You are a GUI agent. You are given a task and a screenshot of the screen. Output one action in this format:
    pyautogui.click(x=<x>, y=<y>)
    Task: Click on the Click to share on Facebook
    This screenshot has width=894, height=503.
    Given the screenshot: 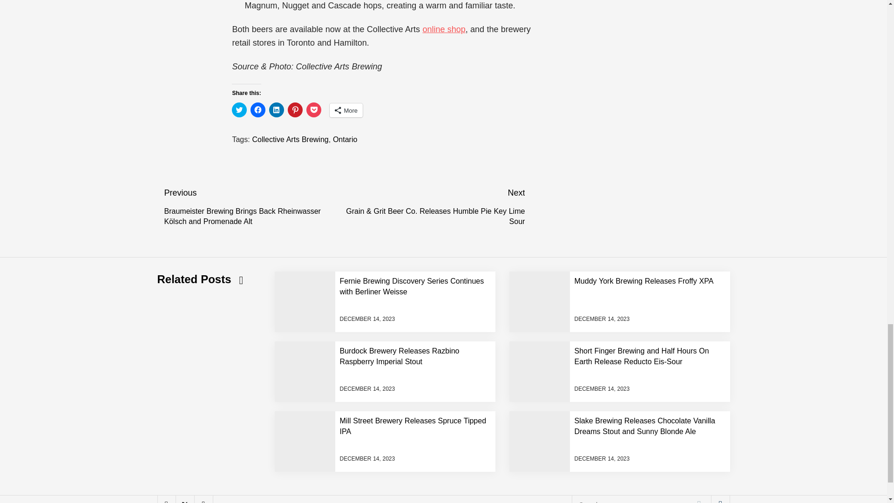 What is the action you would take?
    pyautogui.click(x=258, y=110)
    